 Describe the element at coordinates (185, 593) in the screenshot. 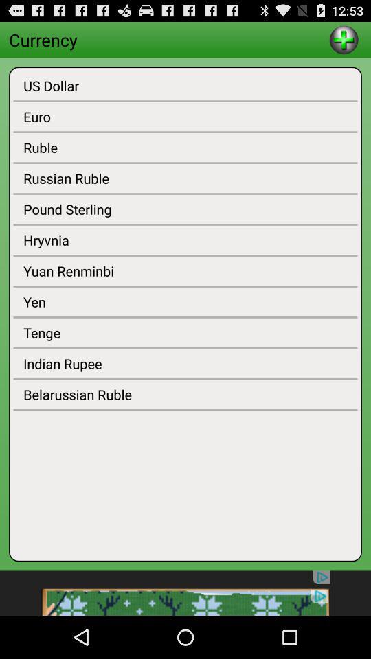

I see `advertisement` at that location.